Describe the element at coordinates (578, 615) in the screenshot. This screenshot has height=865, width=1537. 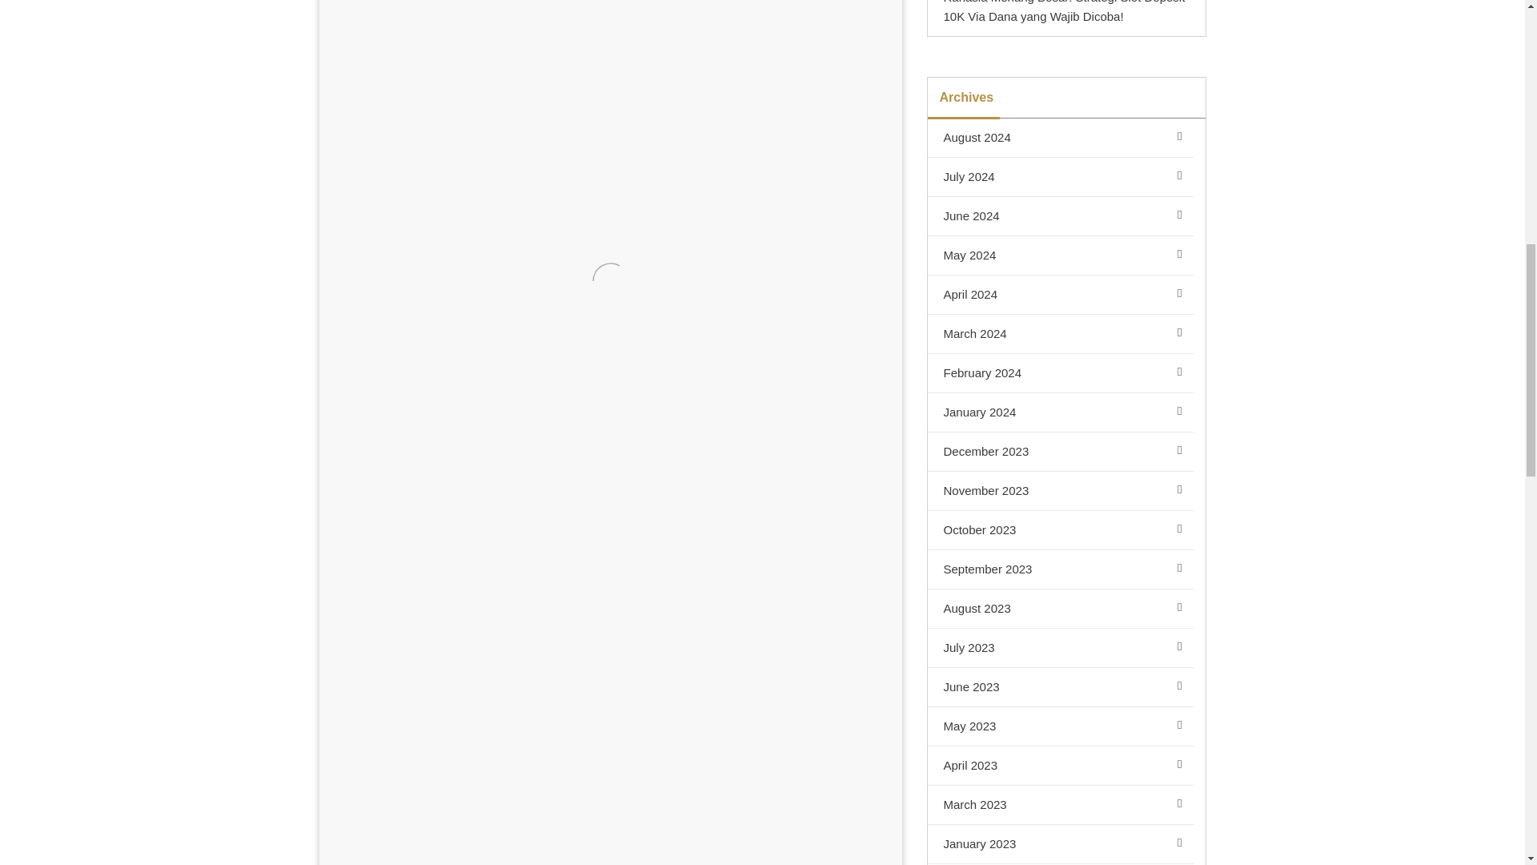
I see `judi bola` at that location.